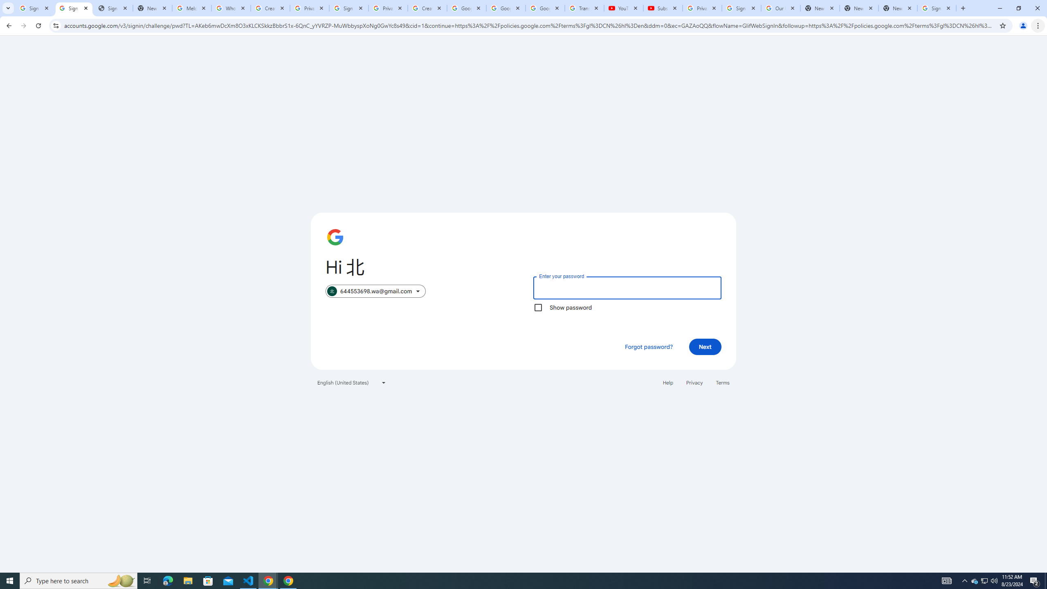 The image size is (1047, 589). Describe the element at coordinates (427, 8) in the screenshot. I see `Create your Google Account` at that location.